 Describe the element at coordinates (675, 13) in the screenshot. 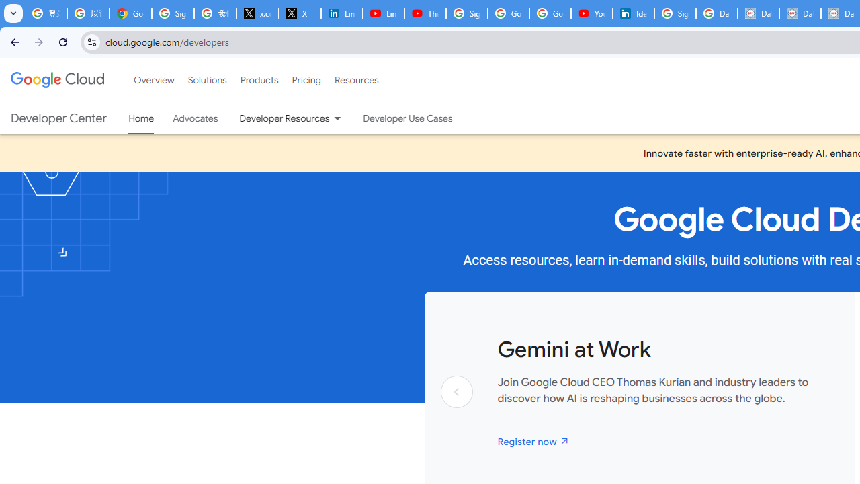

I see `Sign in - Google Accounts` at that location.